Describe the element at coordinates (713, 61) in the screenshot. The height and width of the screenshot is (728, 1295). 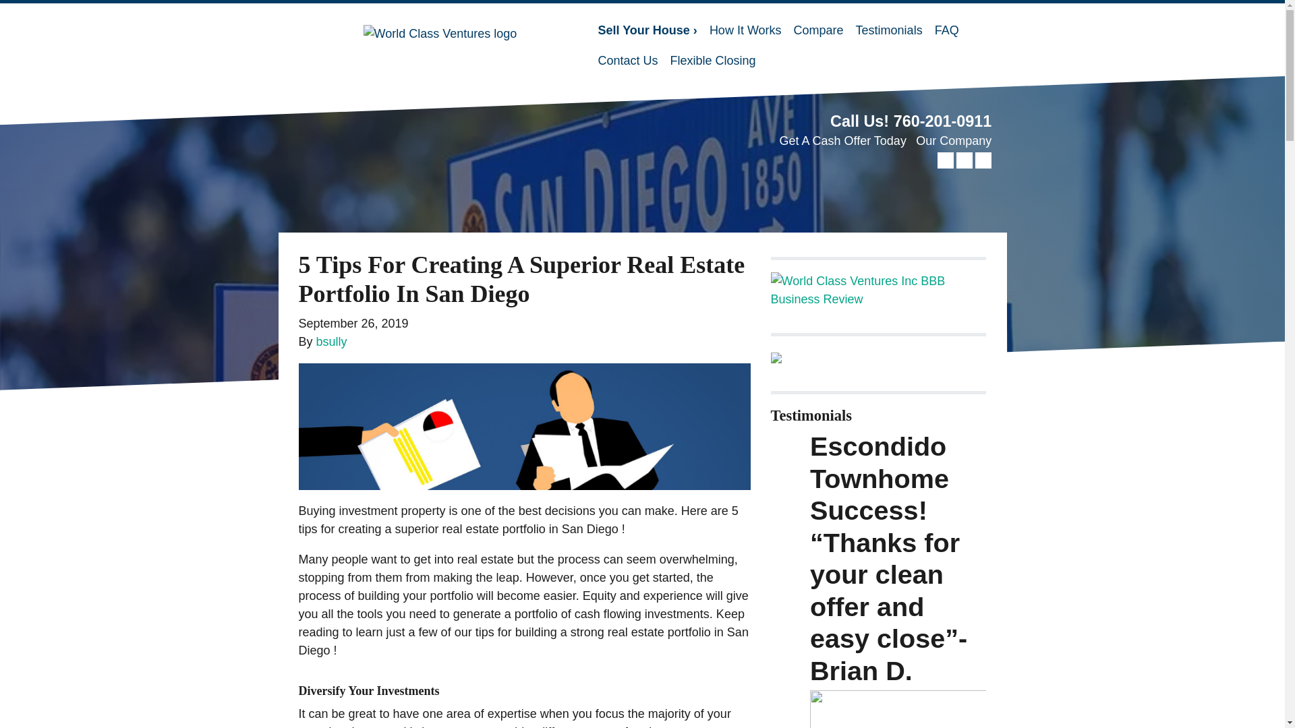
I see `F` at that location.